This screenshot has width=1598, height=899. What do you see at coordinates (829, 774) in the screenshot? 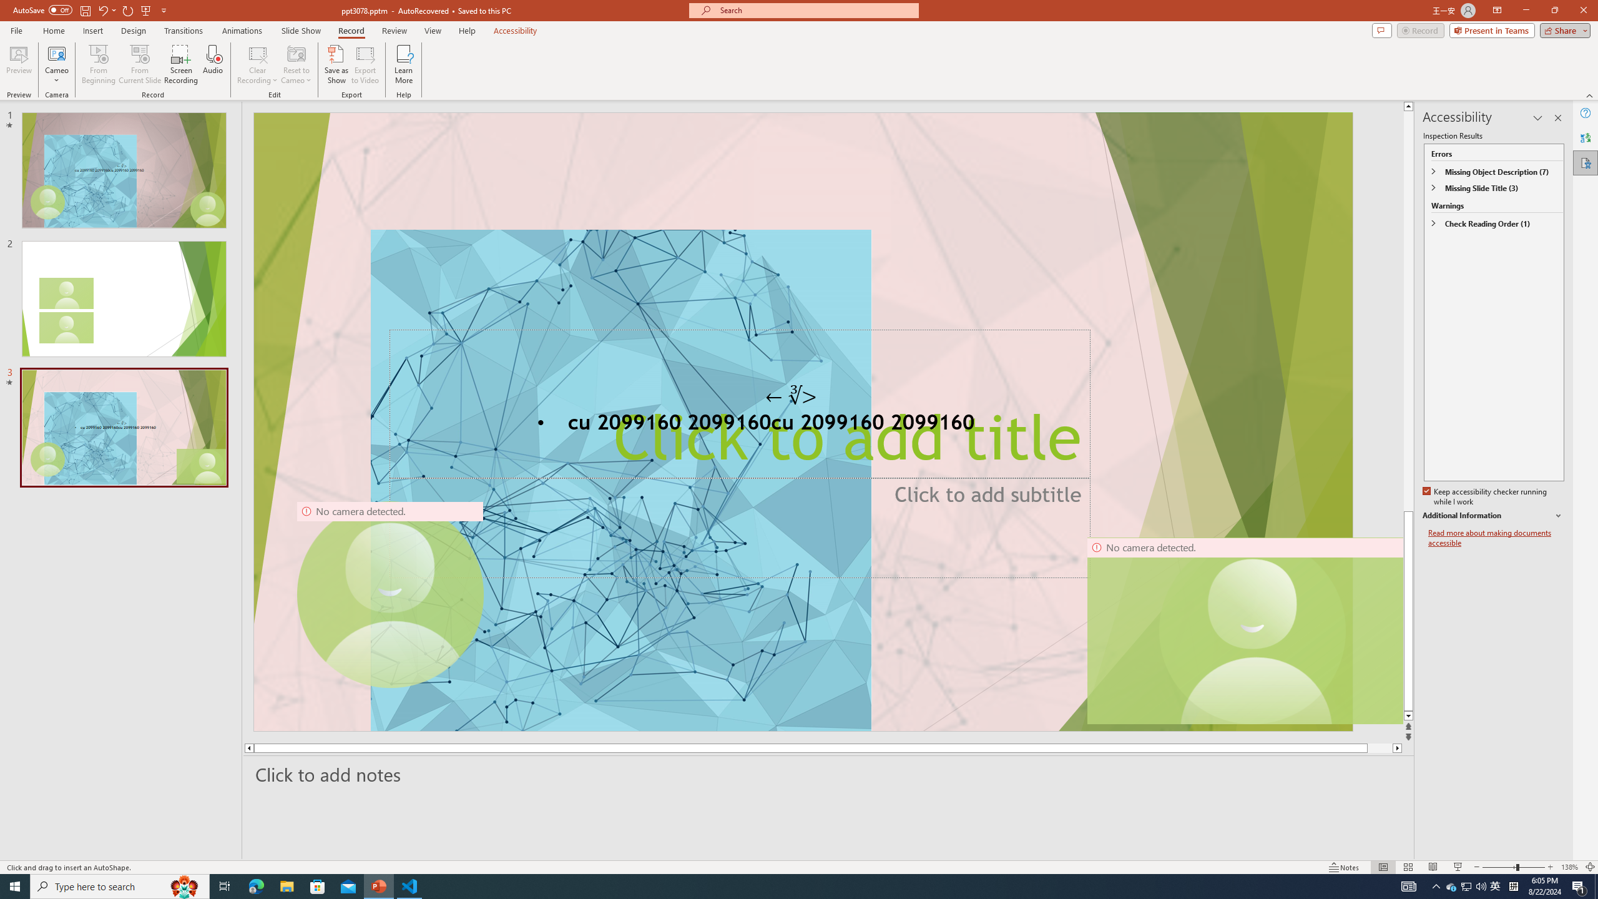
I see `Slide Notes` at bounding box center [829, 774].